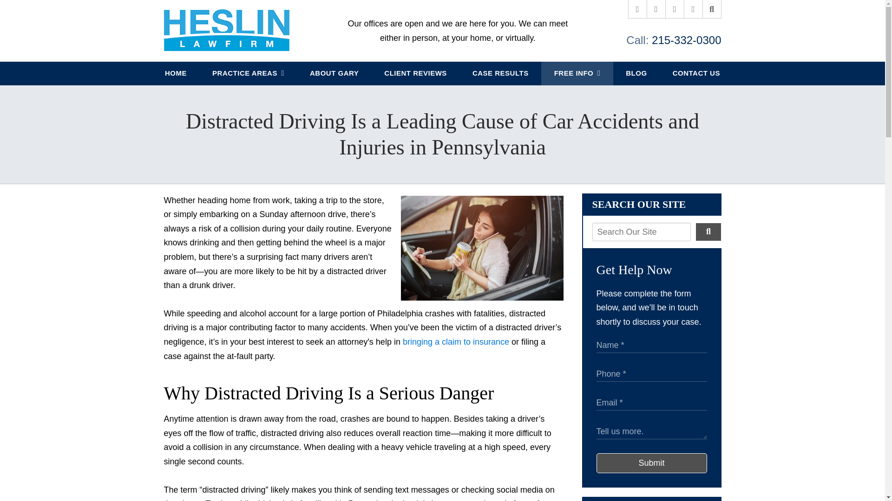 The height and width of the screenshot is (501, 892). Describe the element at coordinates (577, 73) in the screenshot. I see `FREE INFO` at that location.